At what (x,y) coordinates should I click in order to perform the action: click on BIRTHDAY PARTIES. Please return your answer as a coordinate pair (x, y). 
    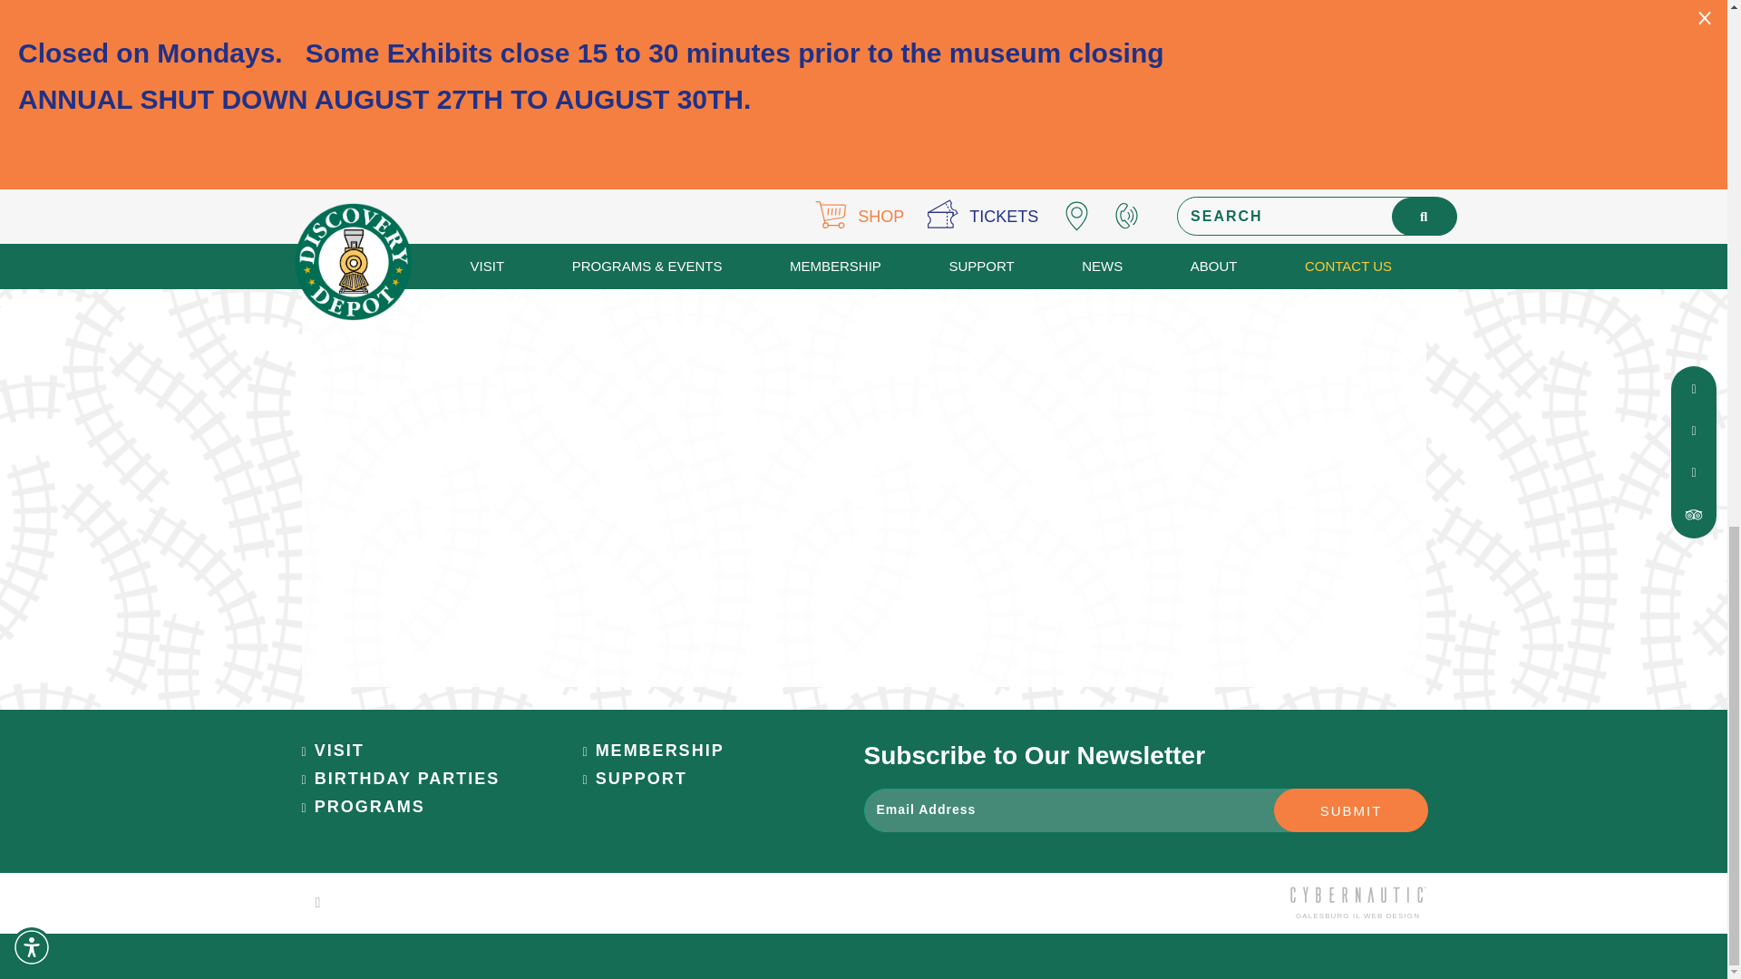
    Looking at the image, I should click on (401, 779).